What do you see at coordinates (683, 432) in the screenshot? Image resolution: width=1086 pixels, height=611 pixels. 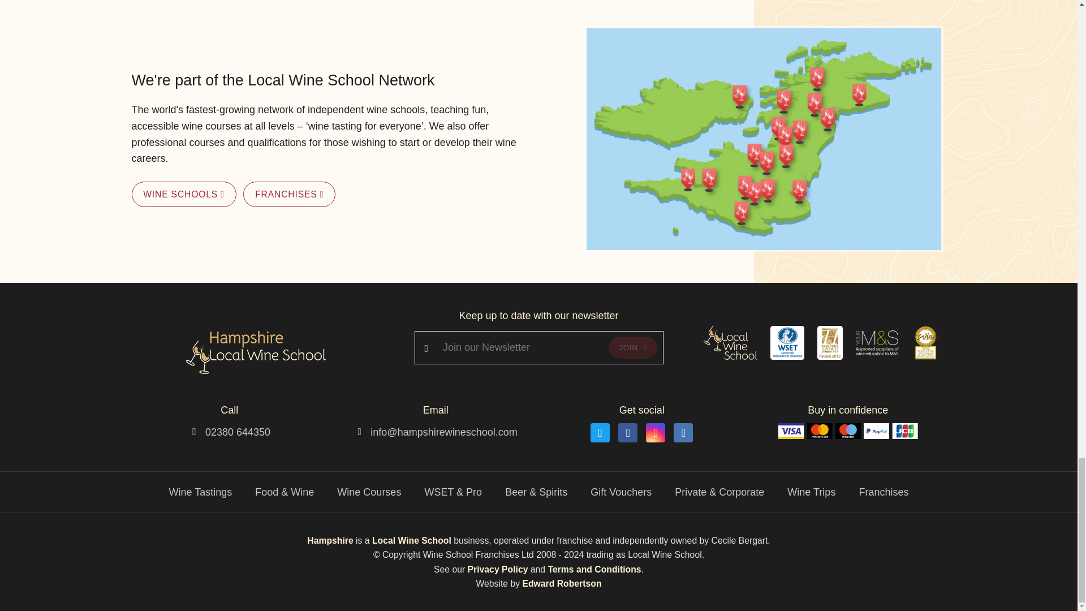 I see `Visit our LinkedIn` at bounding box center [683, 432].